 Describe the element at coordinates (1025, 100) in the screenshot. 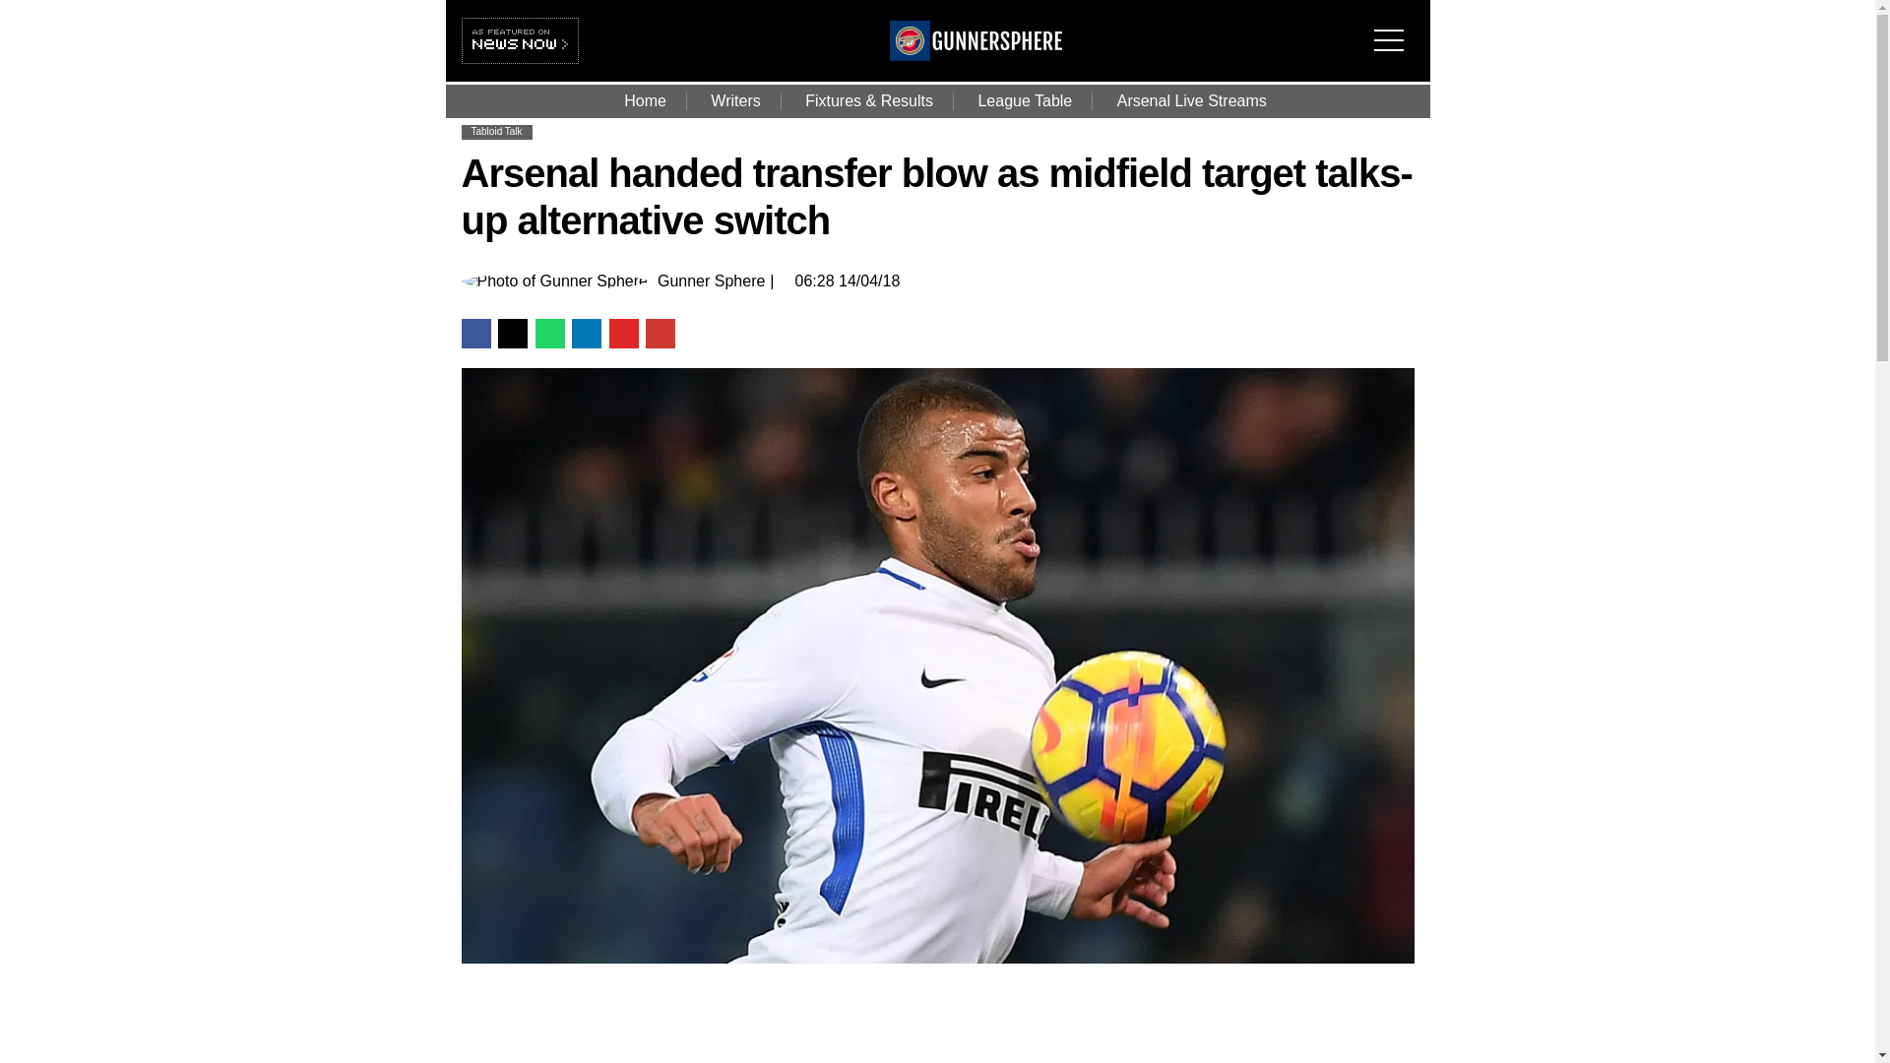

I see `League Table` at that location.